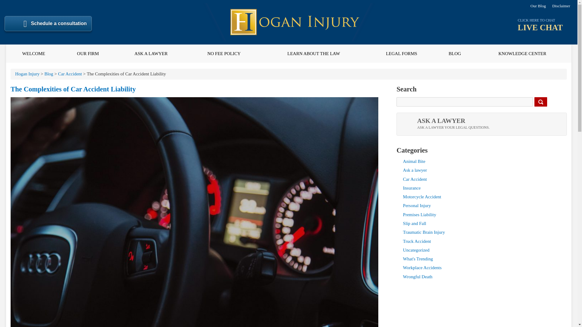  I want to click on Schedule a consultation, so click(48, 23).